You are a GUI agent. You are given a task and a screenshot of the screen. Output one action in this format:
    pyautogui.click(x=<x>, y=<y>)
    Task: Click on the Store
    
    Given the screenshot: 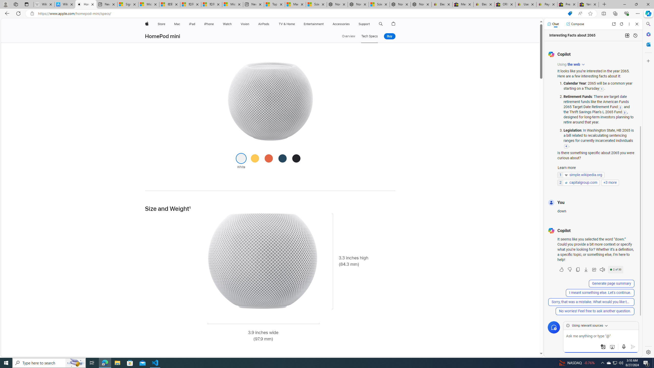 What is the action you would take?
    pyautogui.click(x=161, y=24)
    